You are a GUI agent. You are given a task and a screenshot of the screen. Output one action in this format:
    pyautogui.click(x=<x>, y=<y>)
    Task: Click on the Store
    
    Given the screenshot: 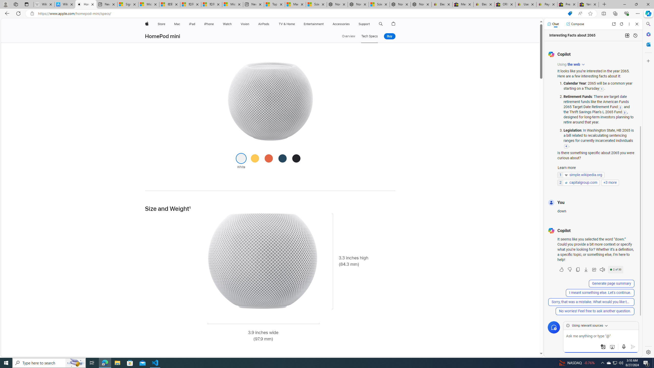 What is the action you would take?
    pyautogui.click(x=161, y=24)
    